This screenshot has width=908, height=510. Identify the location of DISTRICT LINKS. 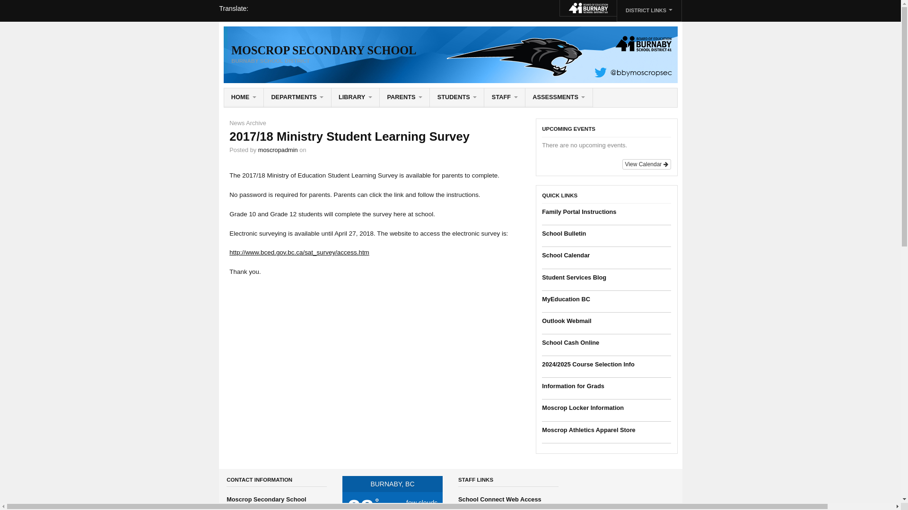
(649, 10).